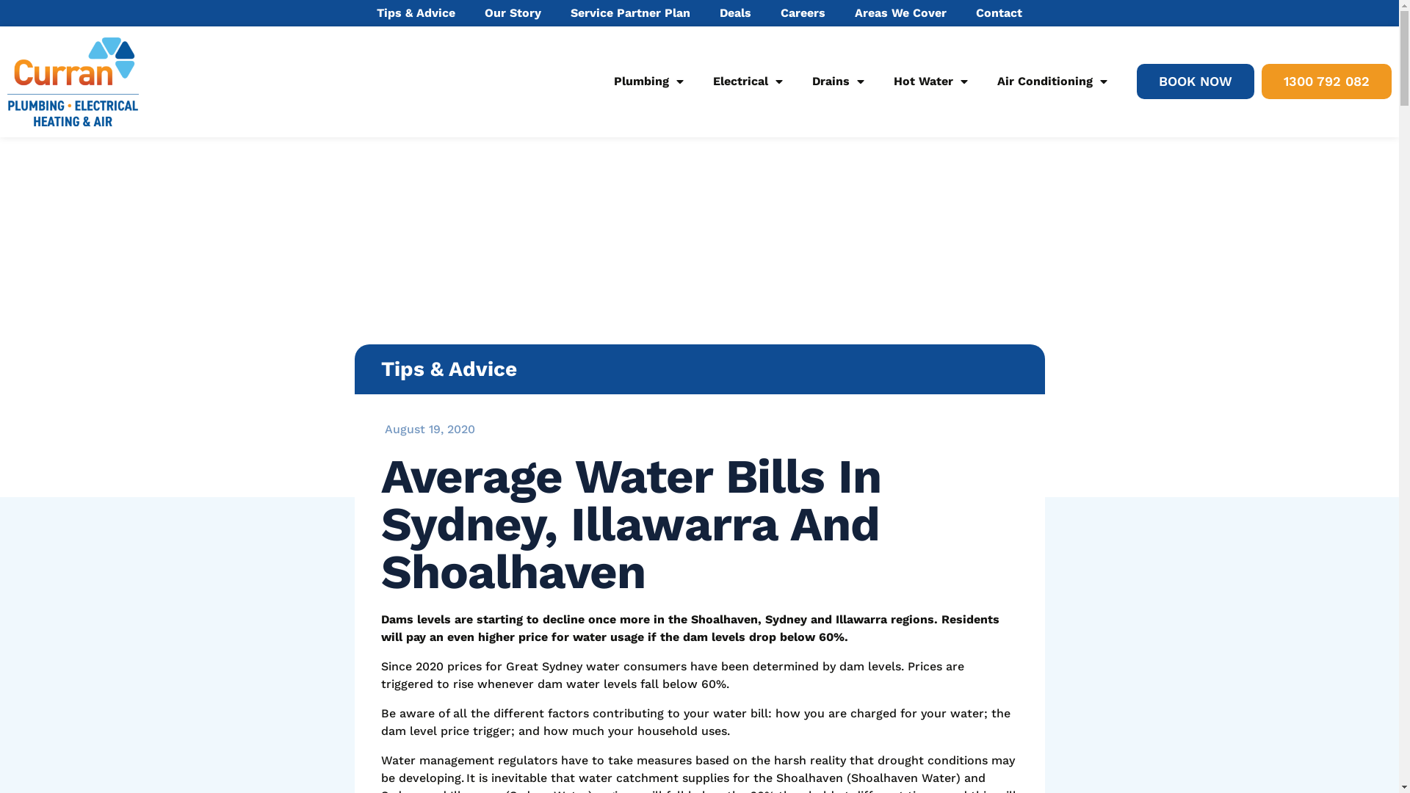 The image size is (1410, 793). Describe the element at coordinates (931, 82) in the screenshot. I see `Hot Water` at that location.